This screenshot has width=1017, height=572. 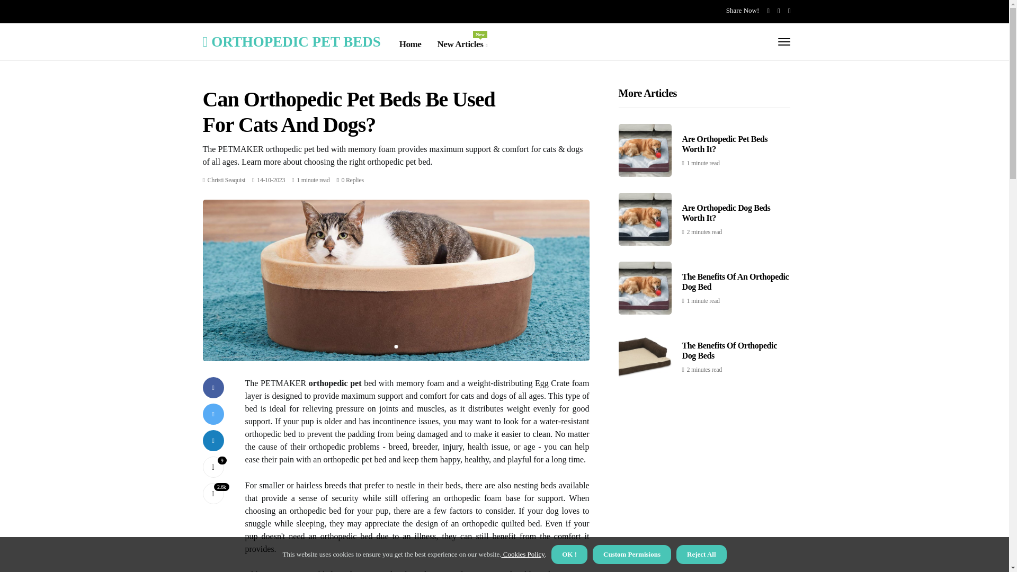 What do you see at coordinates (227, 180) in the screenshot?
I see `1` at bounding box center [227, 180].